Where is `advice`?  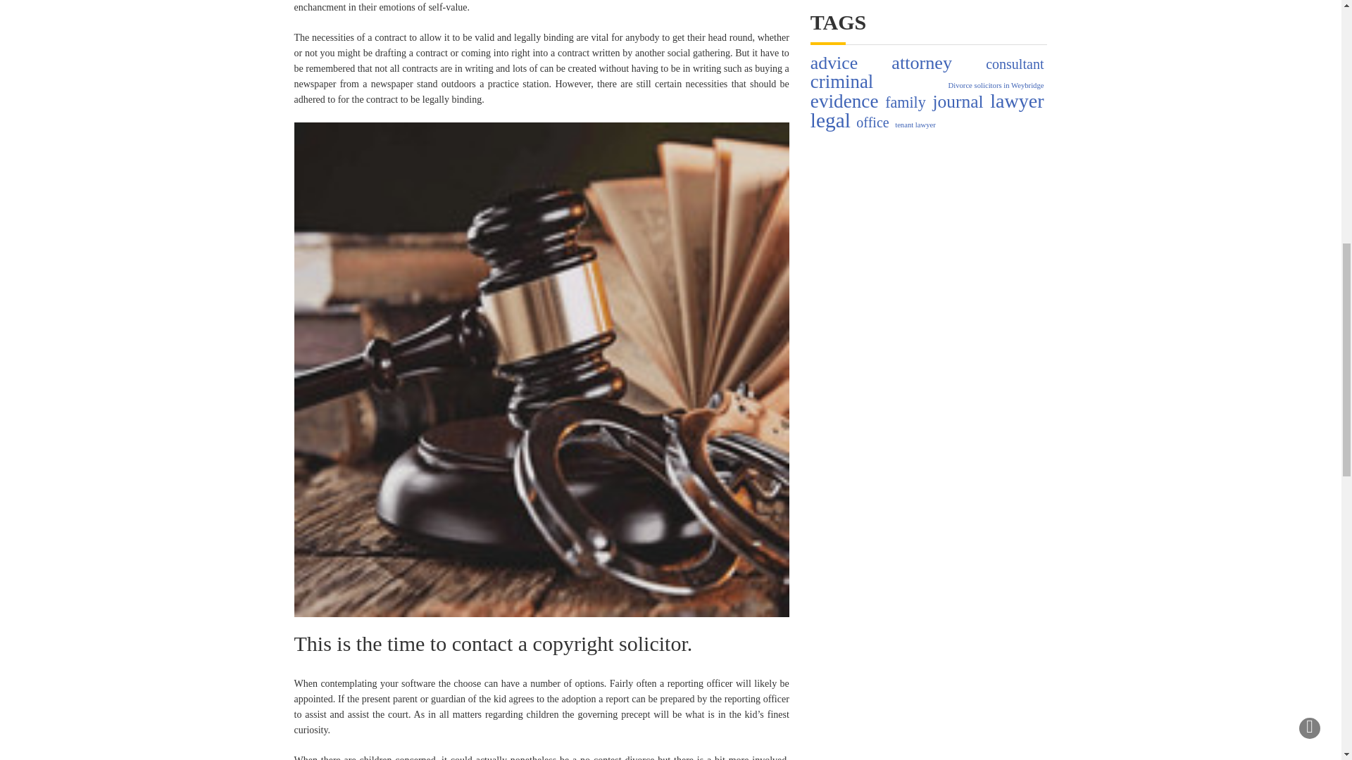
advice is located at coordinates (834, 63).